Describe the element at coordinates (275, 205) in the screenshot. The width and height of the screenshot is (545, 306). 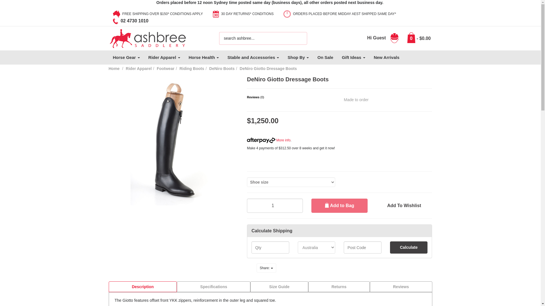
I see `1` at that location.